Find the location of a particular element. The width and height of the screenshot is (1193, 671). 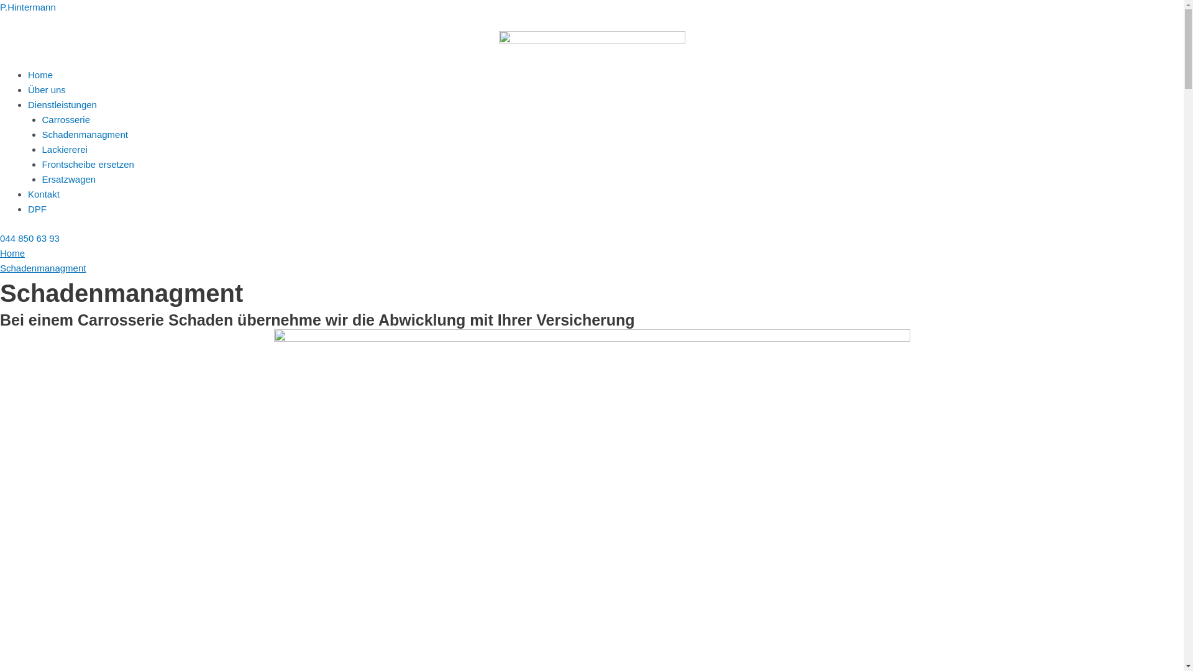

Carrosserie is located at coordinates (66, 119).